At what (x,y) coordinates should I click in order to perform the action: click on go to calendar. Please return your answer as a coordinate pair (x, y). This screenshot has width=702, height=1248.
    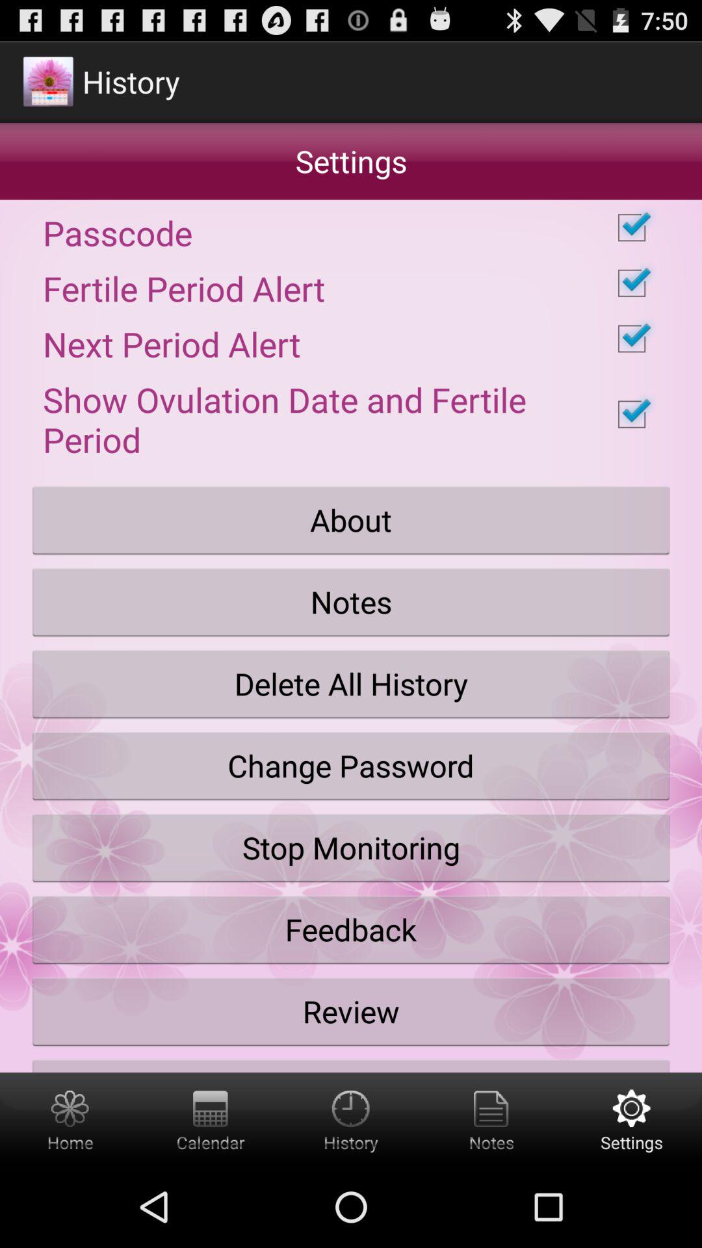
    Looking at the image, I should click on (211, 1119).